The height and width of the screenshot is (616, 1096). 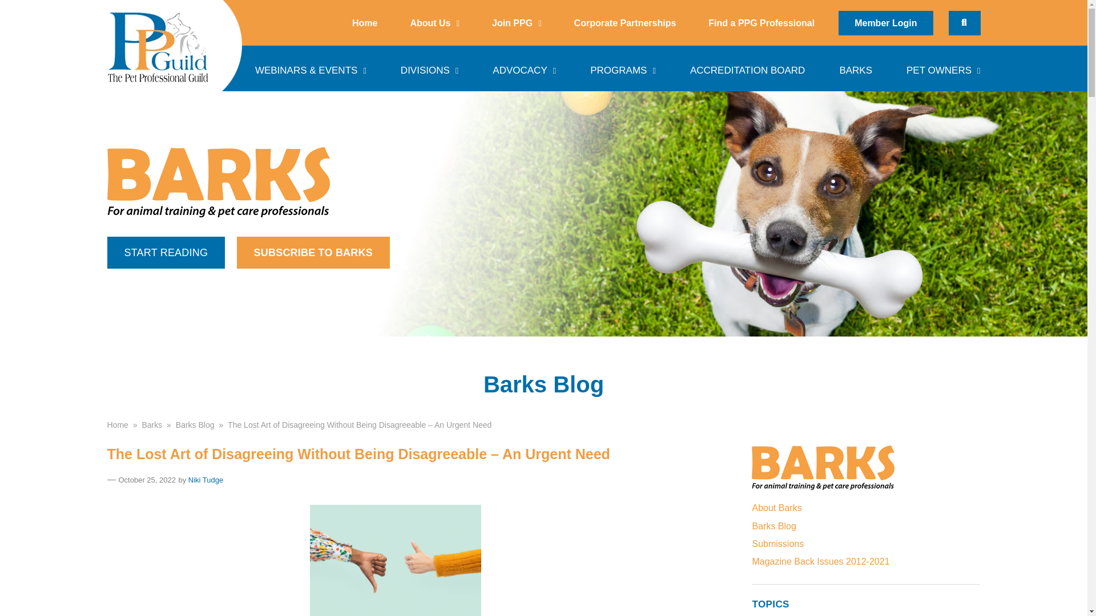 What do you see at coordinates (516, 23) in the screenshot?
I see `Join PPG` at bounding box center [516, 23].